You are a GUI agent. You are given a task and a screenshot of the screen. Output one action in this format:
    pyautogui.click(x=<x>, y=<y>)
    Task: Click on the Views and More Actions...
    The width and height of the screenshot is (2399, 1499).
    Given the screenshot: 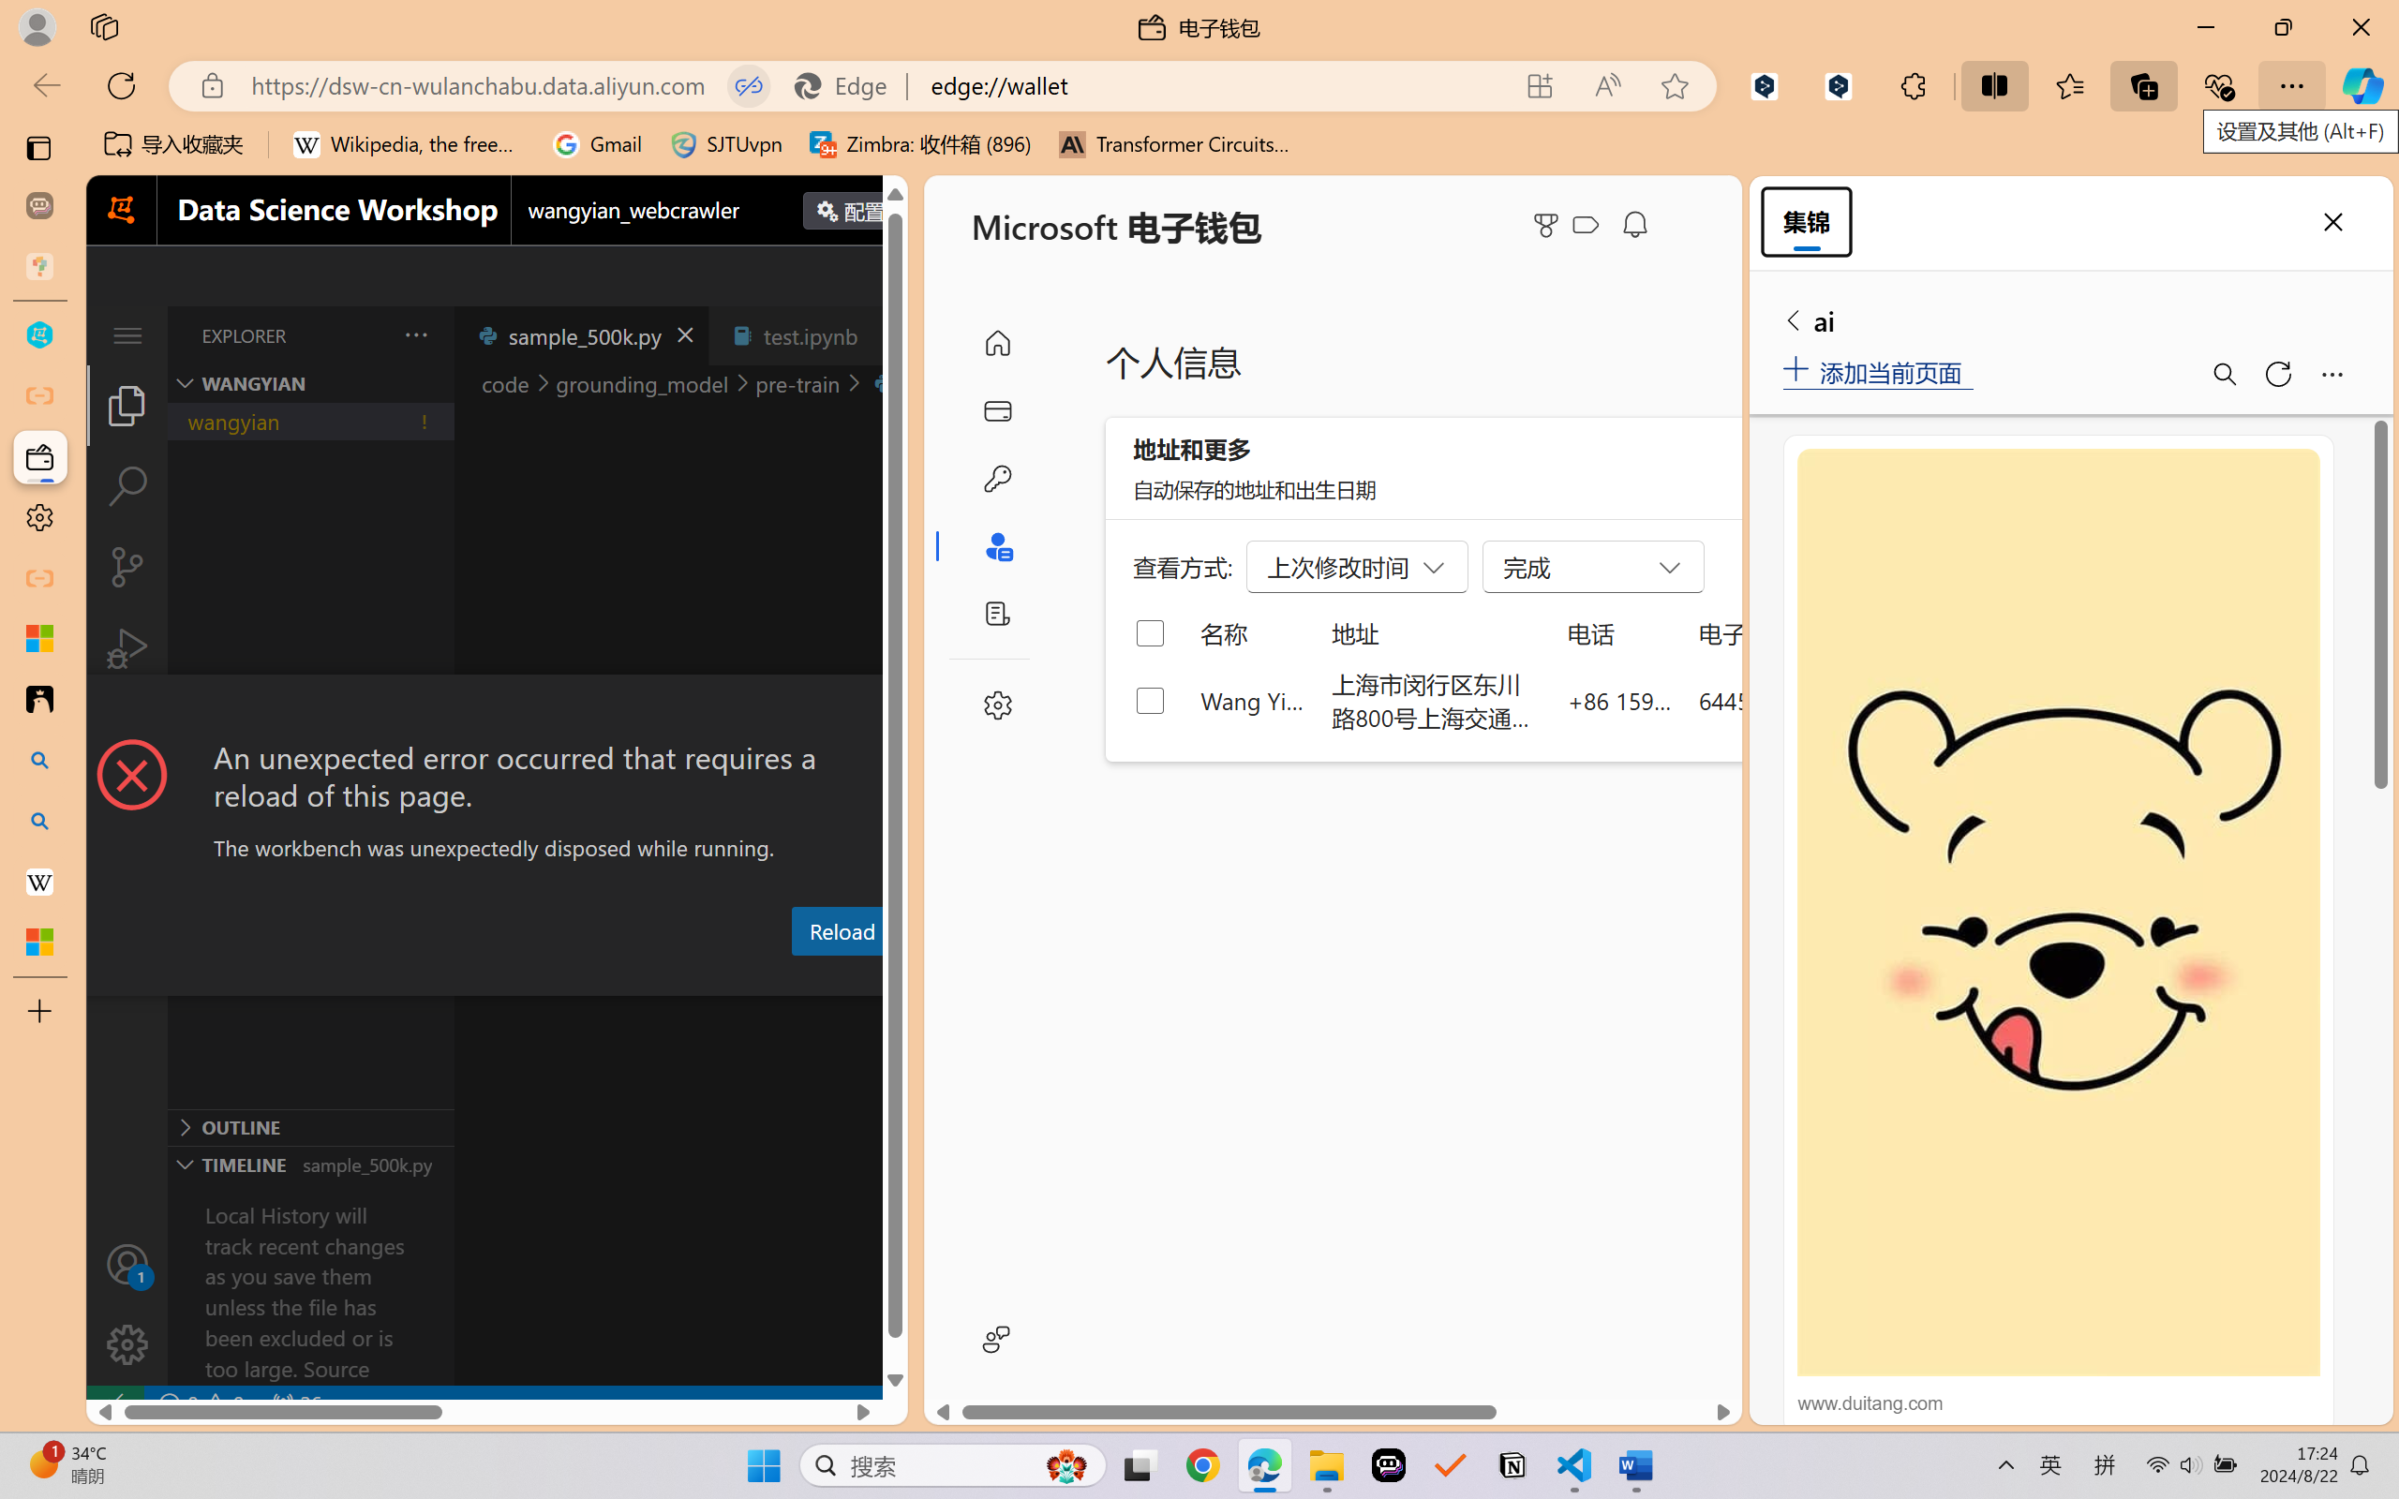 What is the action you would take?
    pyautogui.click(x=414, y=334)
    